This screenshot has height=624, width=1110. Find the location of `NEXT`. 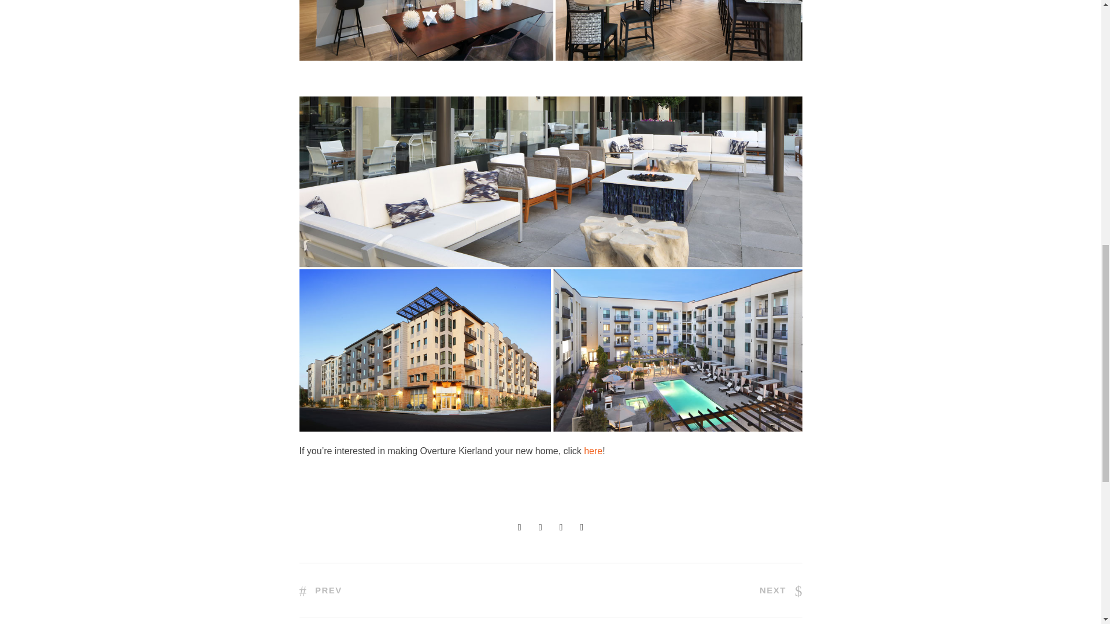

NEXT is located at coordinates (780, 590).